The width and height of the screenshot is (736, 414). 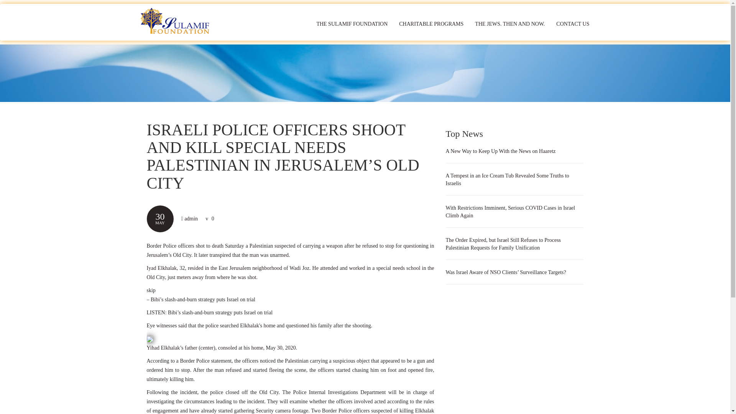 I want to click on admin, so click(x=191, y=219).